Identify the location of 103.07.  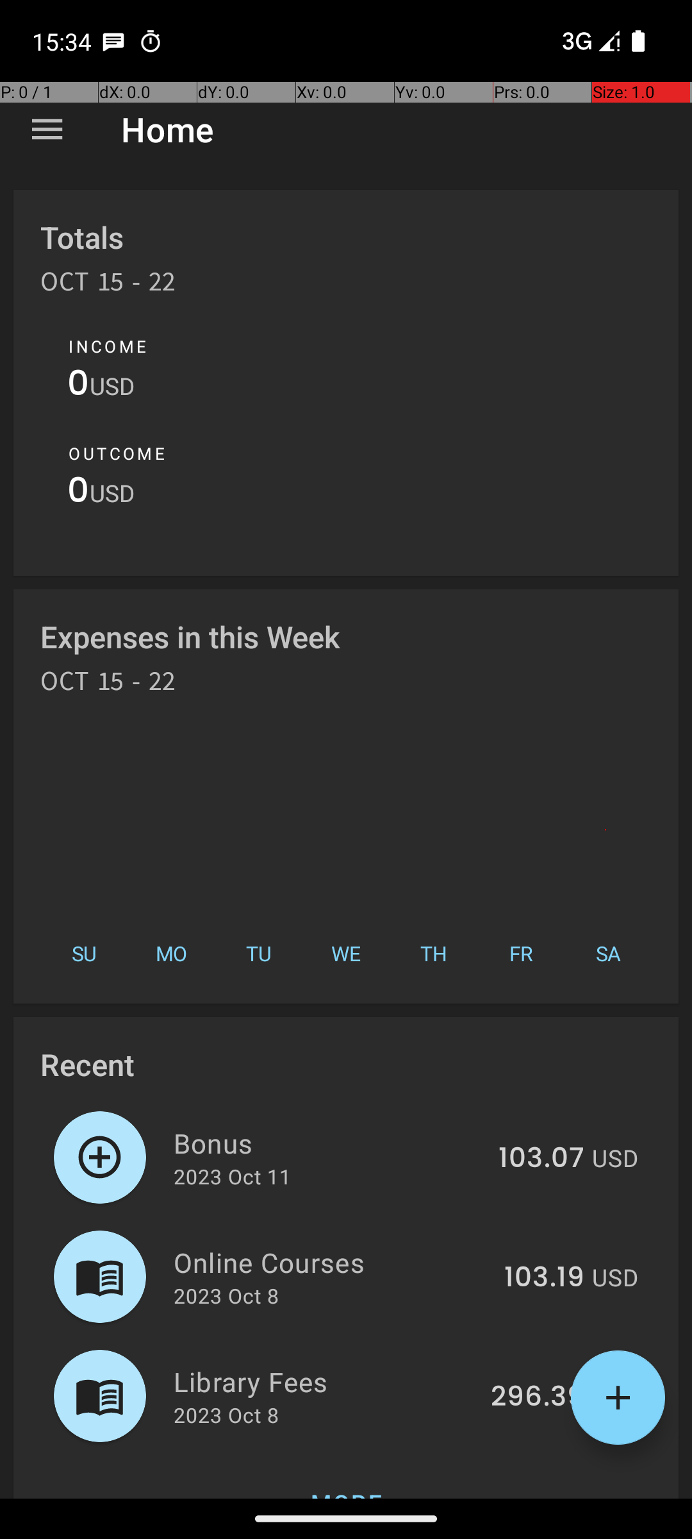
(541, 1159).